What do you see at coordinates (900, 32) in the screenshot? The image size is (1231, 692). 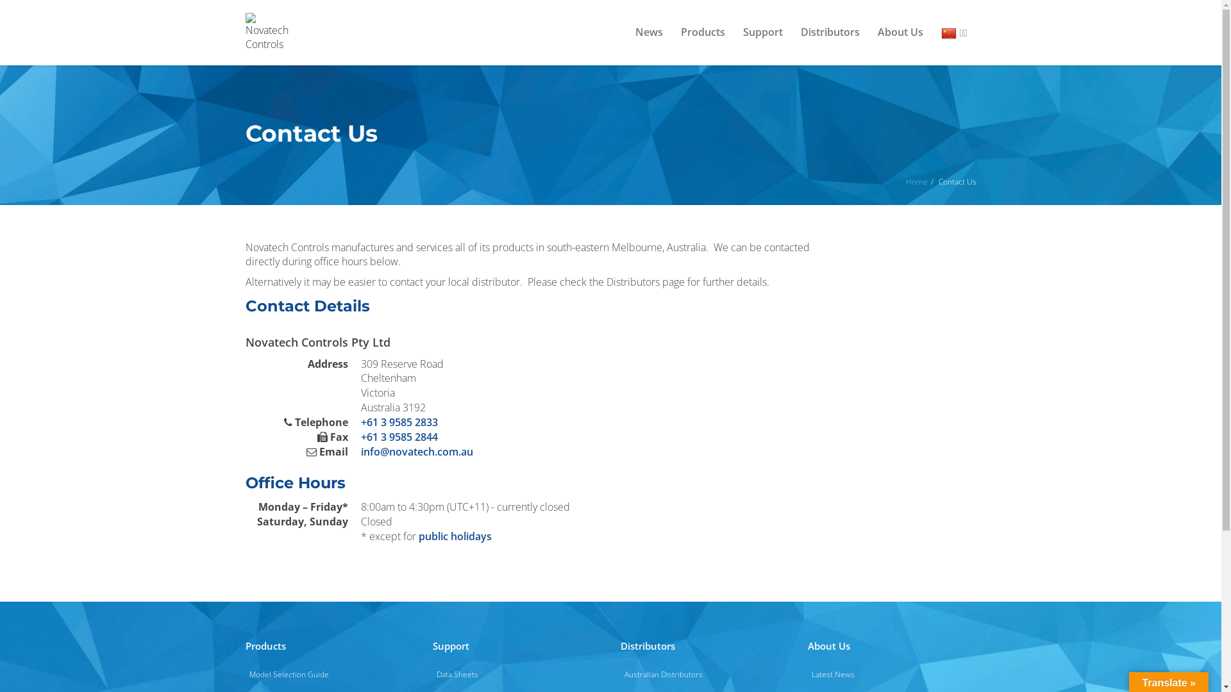 I see `About Us` at bounding box center [900, 32].